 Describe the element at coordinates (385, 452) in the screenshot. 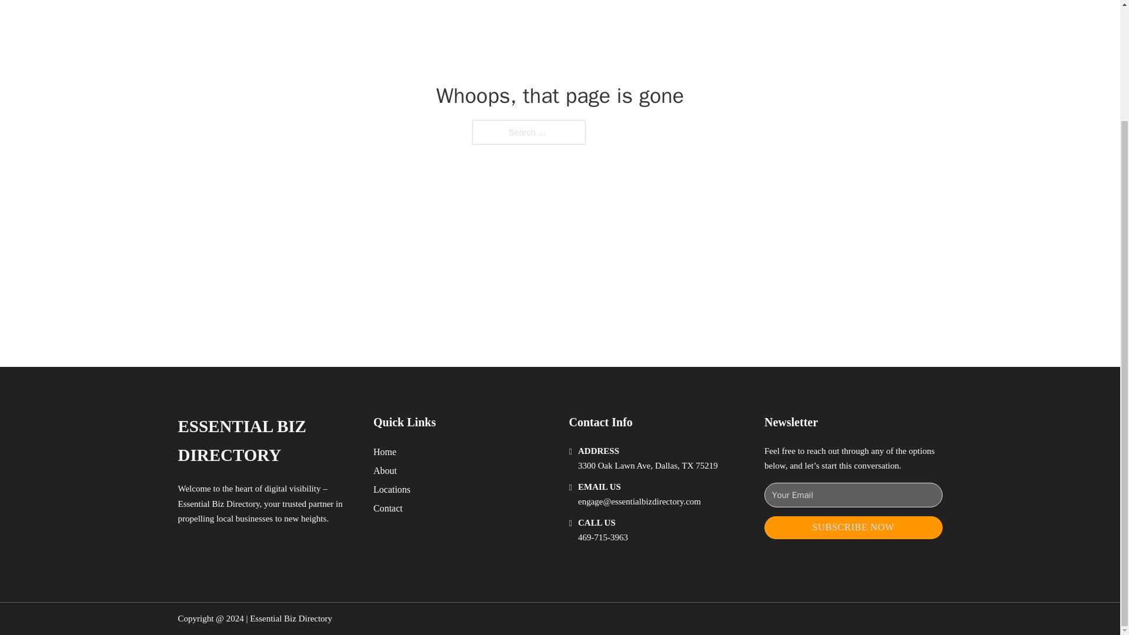

I see `Home` at that location.